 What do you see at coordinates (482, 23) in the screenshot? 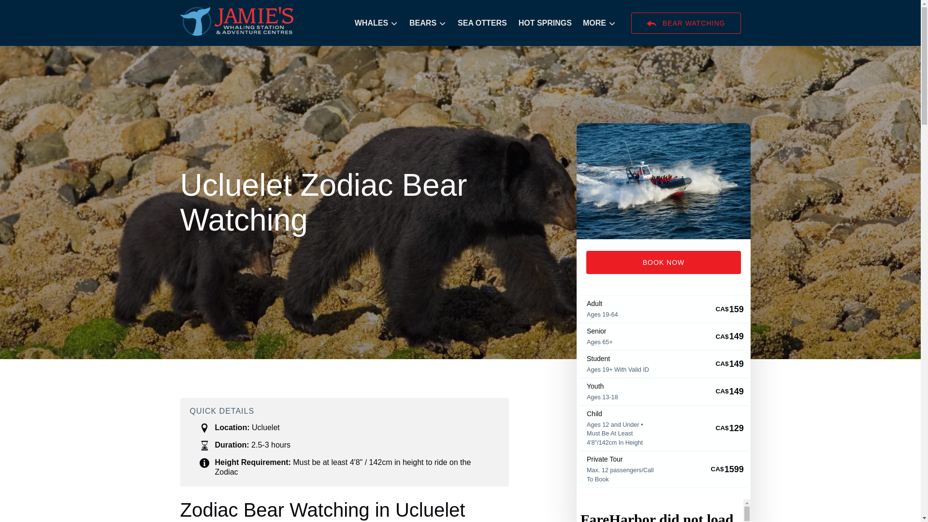
I see `SEA OTTERS` at bounding box center [482, 23].